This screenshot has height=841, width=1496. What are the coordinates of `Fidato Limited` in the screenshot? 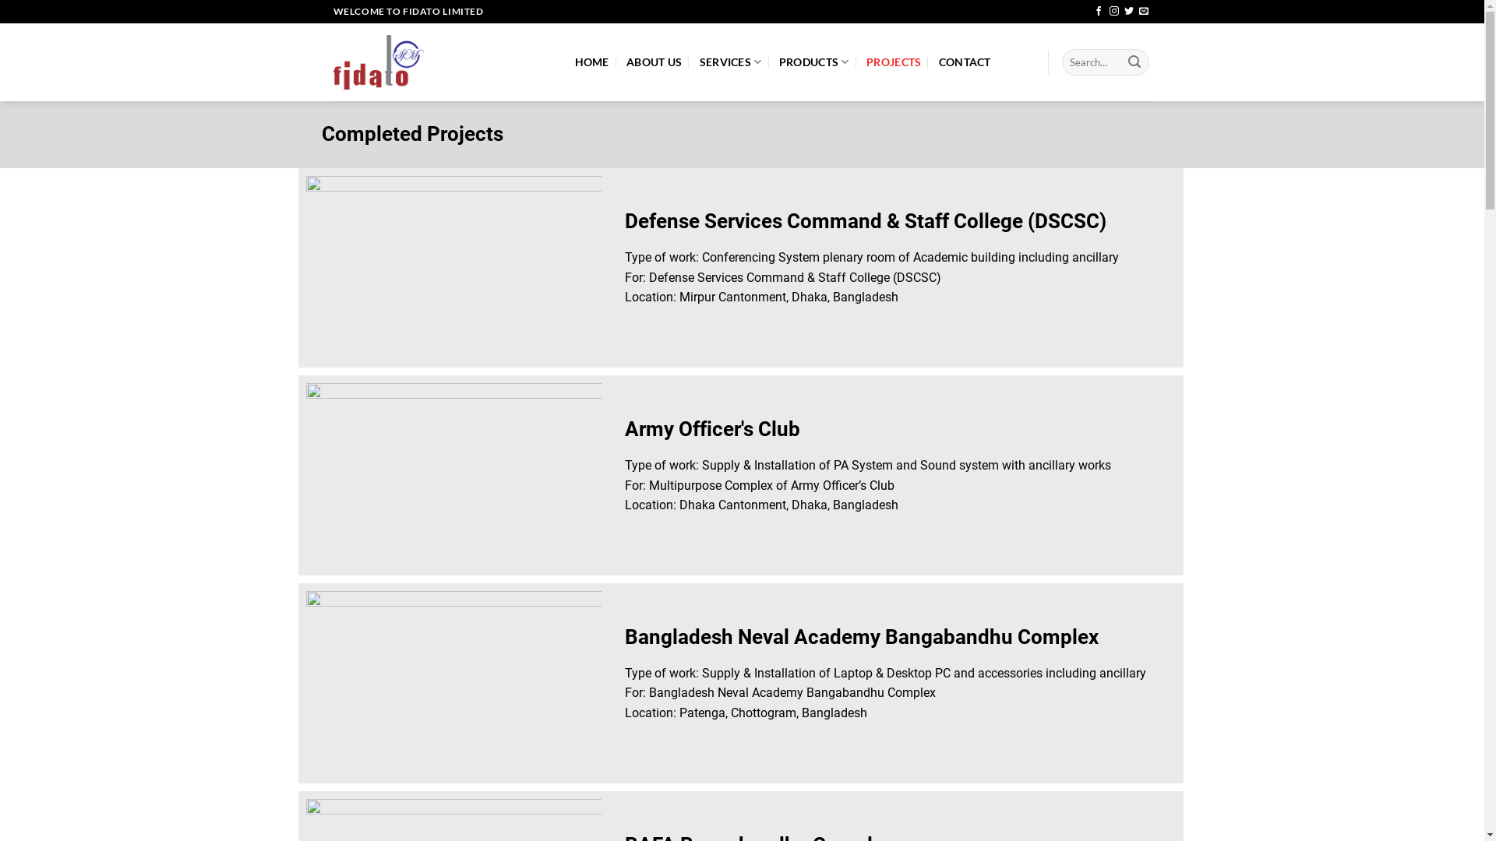 It's located at (443, 62).